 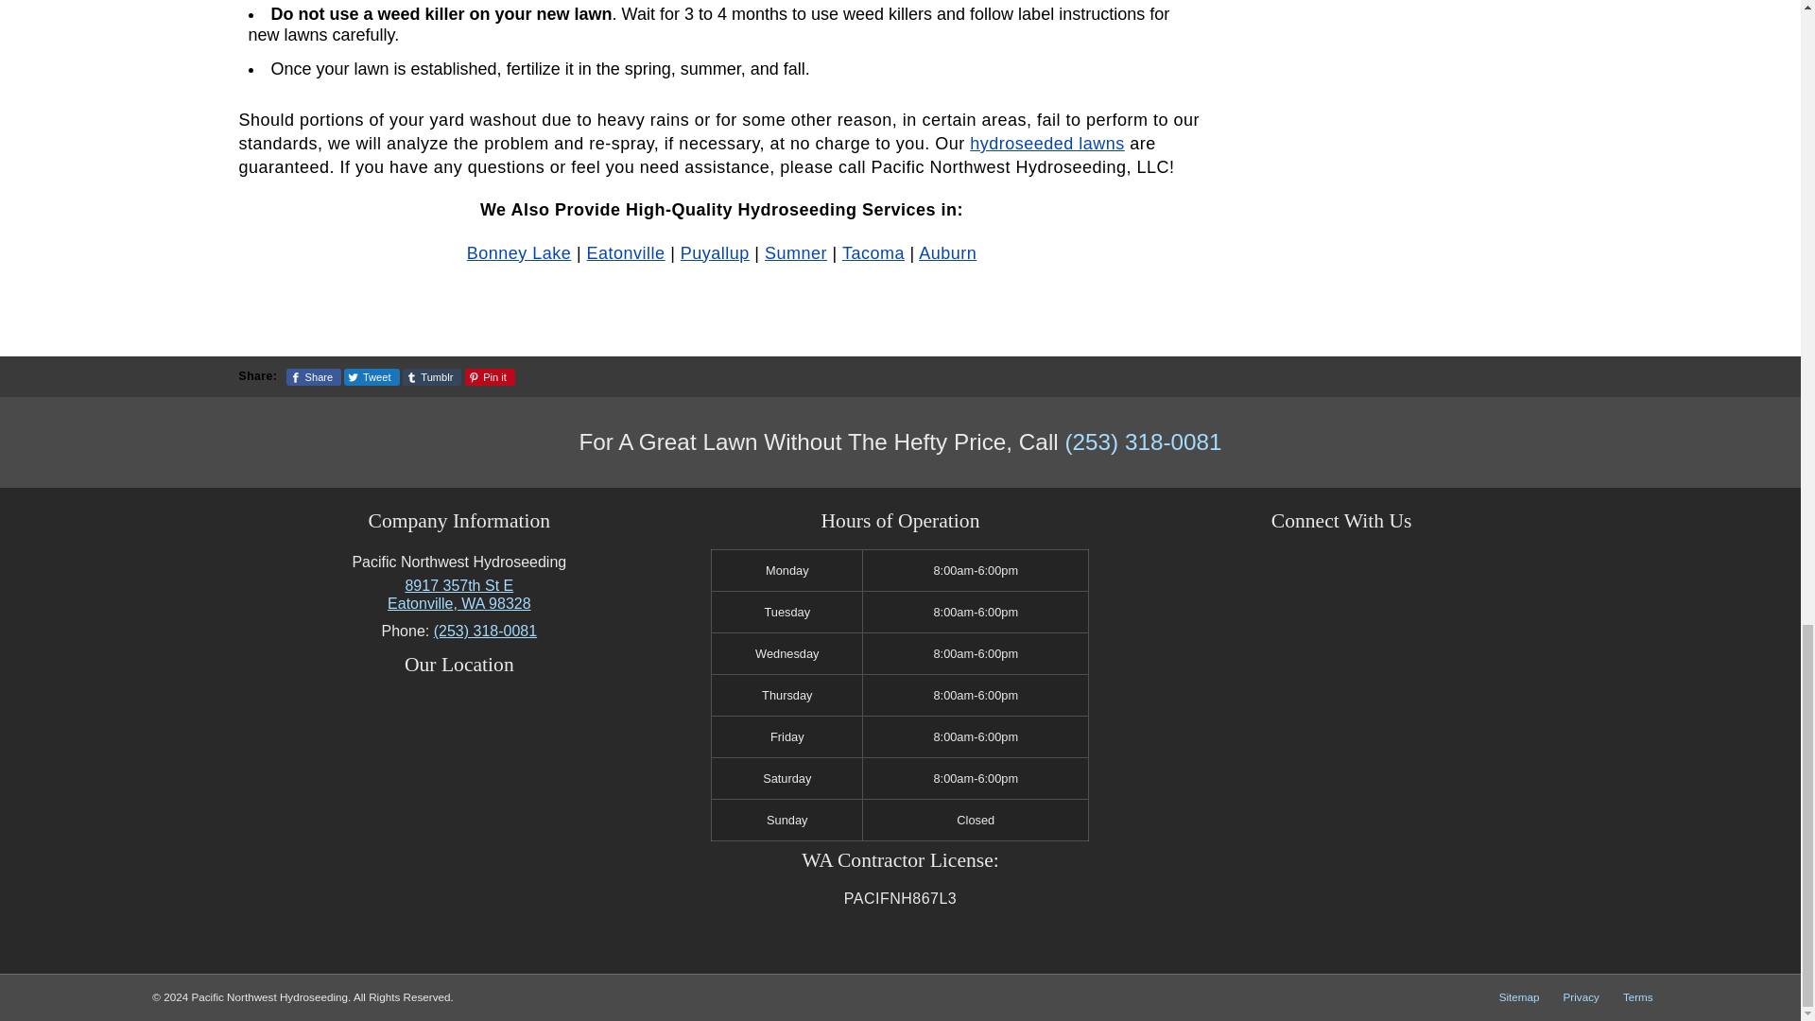 I want to click on Sitemap, so click(x=1320, y=566).